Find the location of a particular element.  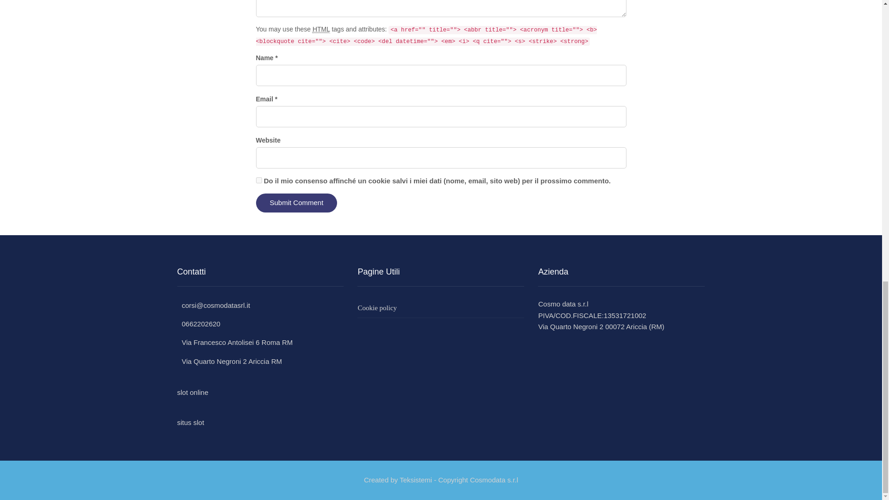

Submit Comment is located at coordinates (296, 203).